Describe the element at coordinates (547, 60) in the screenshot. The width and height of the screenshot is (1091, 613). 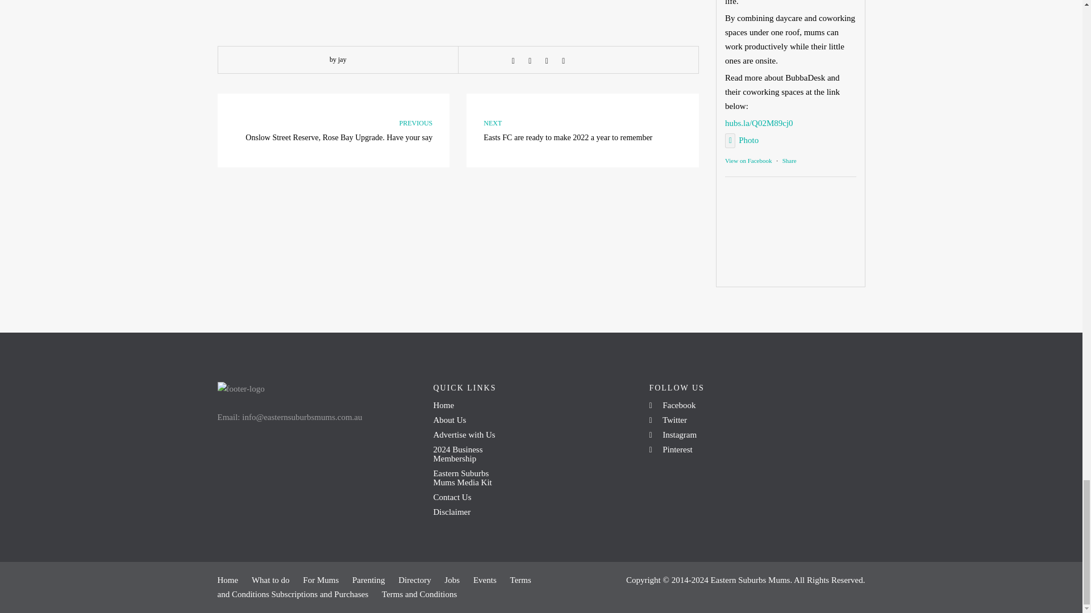
I see `Share with Google Plus` at that location.